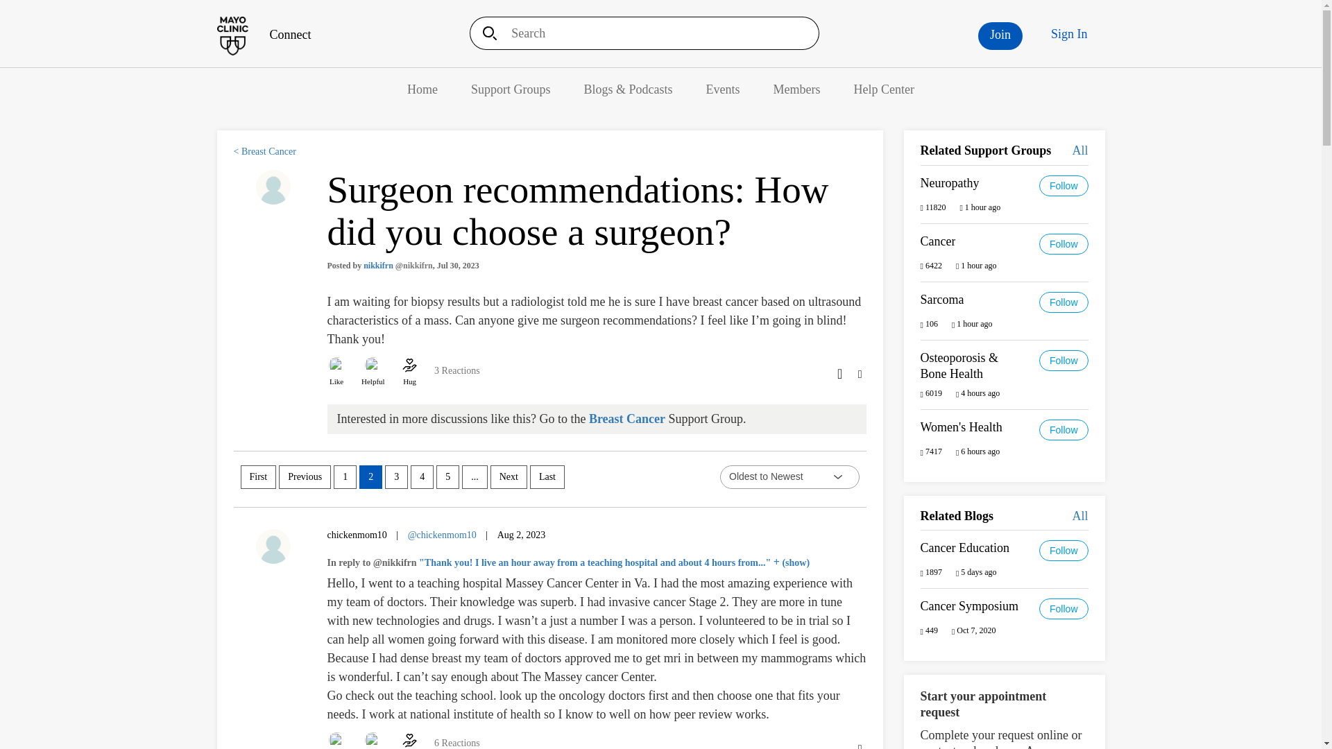 The width and height of the screenshot is (1332, 749). Describe the element at coordinates (796, 89) in the screenshot. I see `Members` at that location.